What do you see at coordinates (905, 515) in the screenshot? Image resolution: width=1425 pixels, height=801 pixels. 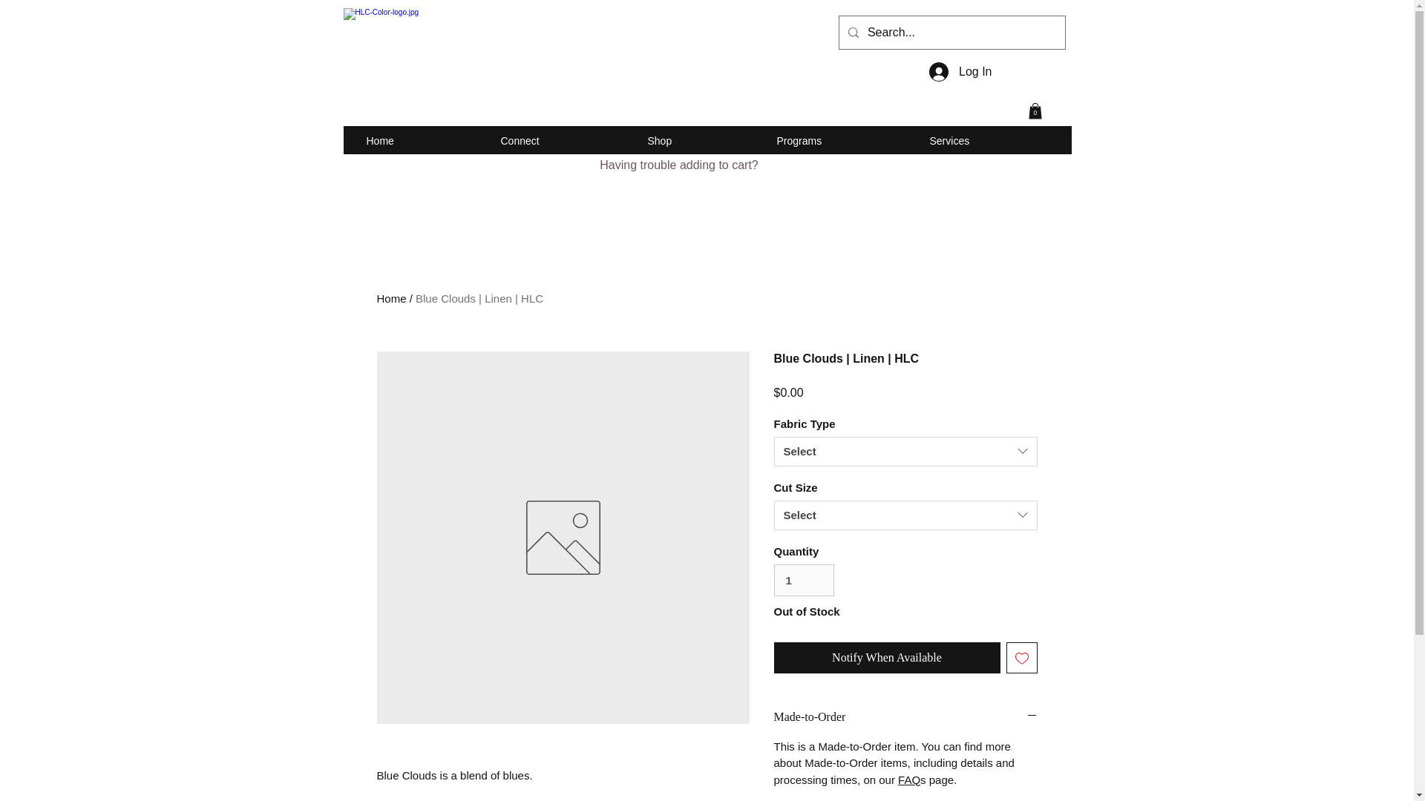 I see `Select` at bounding box center [905, 515].